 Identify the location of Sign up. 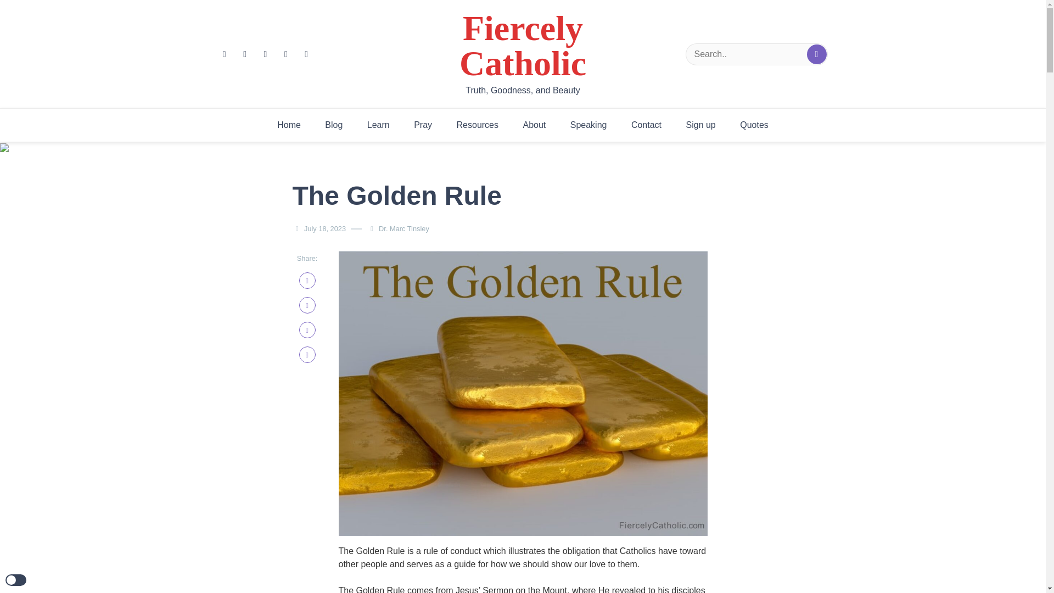
(701, 125).